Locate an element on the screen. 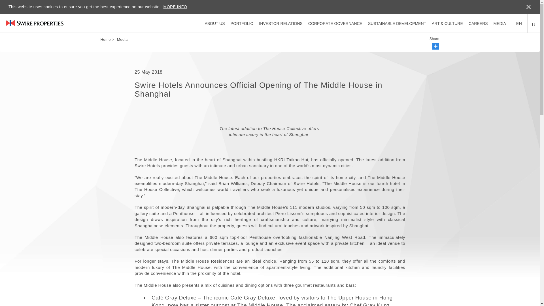 The height and width of the screenshot is (306, 544). CAREERS is located at coordinates (478, 23).